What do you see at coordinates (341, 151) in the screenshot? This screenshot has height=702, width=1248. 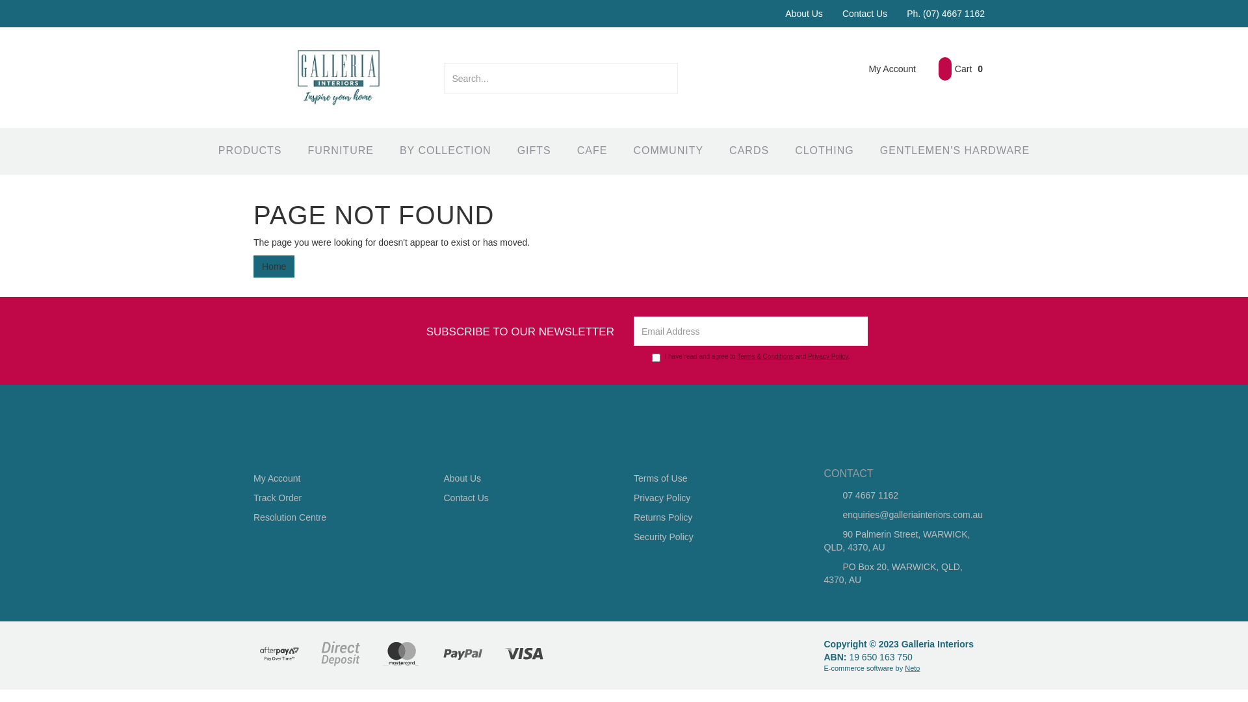 I see `FURNITURE` at bounding box center [341, 151].